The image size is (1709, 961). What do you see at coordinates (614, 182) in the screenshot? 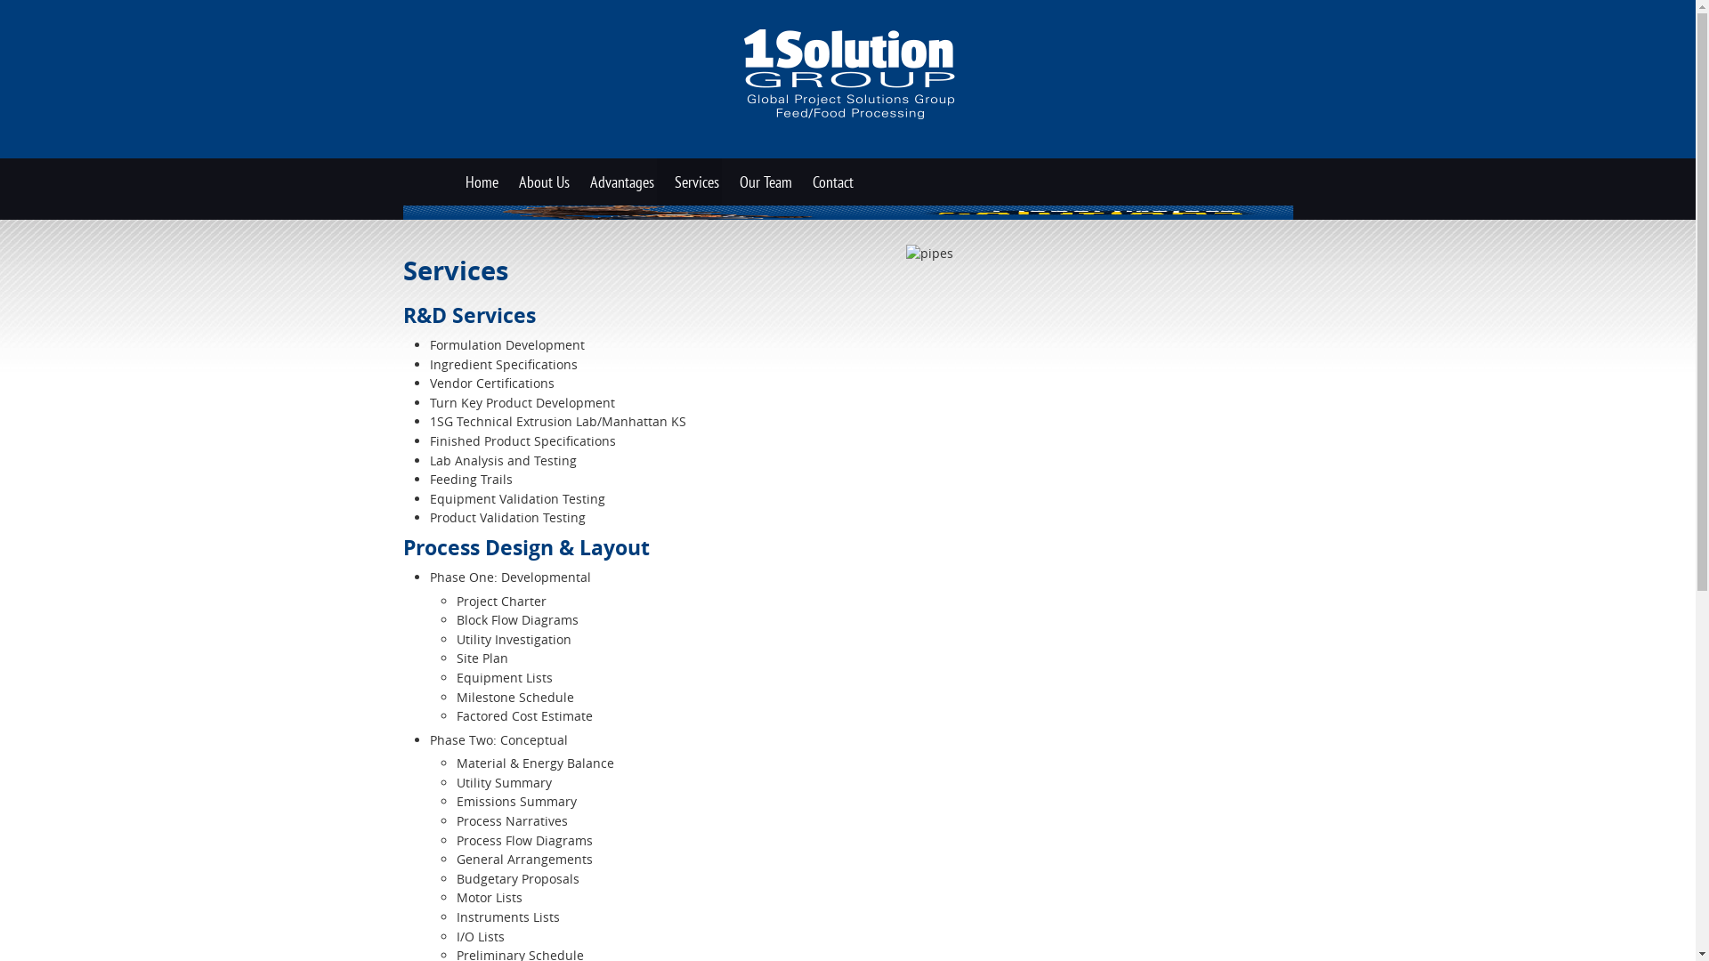
I see `Advantages` at bounding box center [614, 182].